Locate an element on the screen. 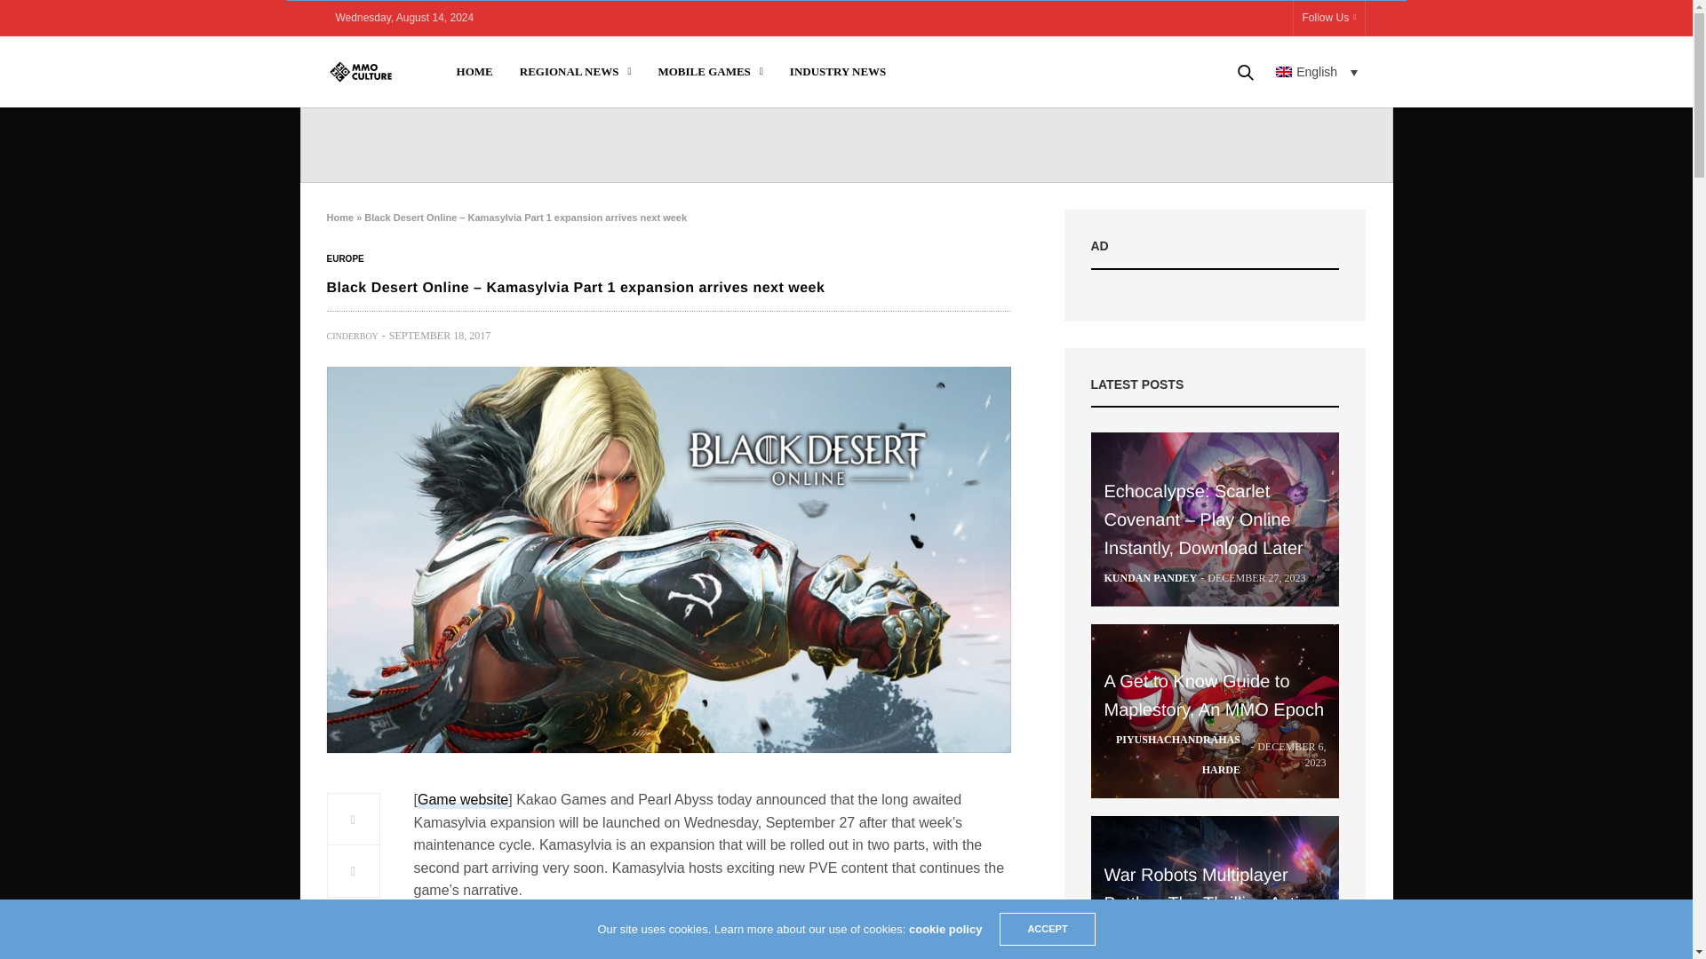  Follow Us is located at coordinates (1329, 18).